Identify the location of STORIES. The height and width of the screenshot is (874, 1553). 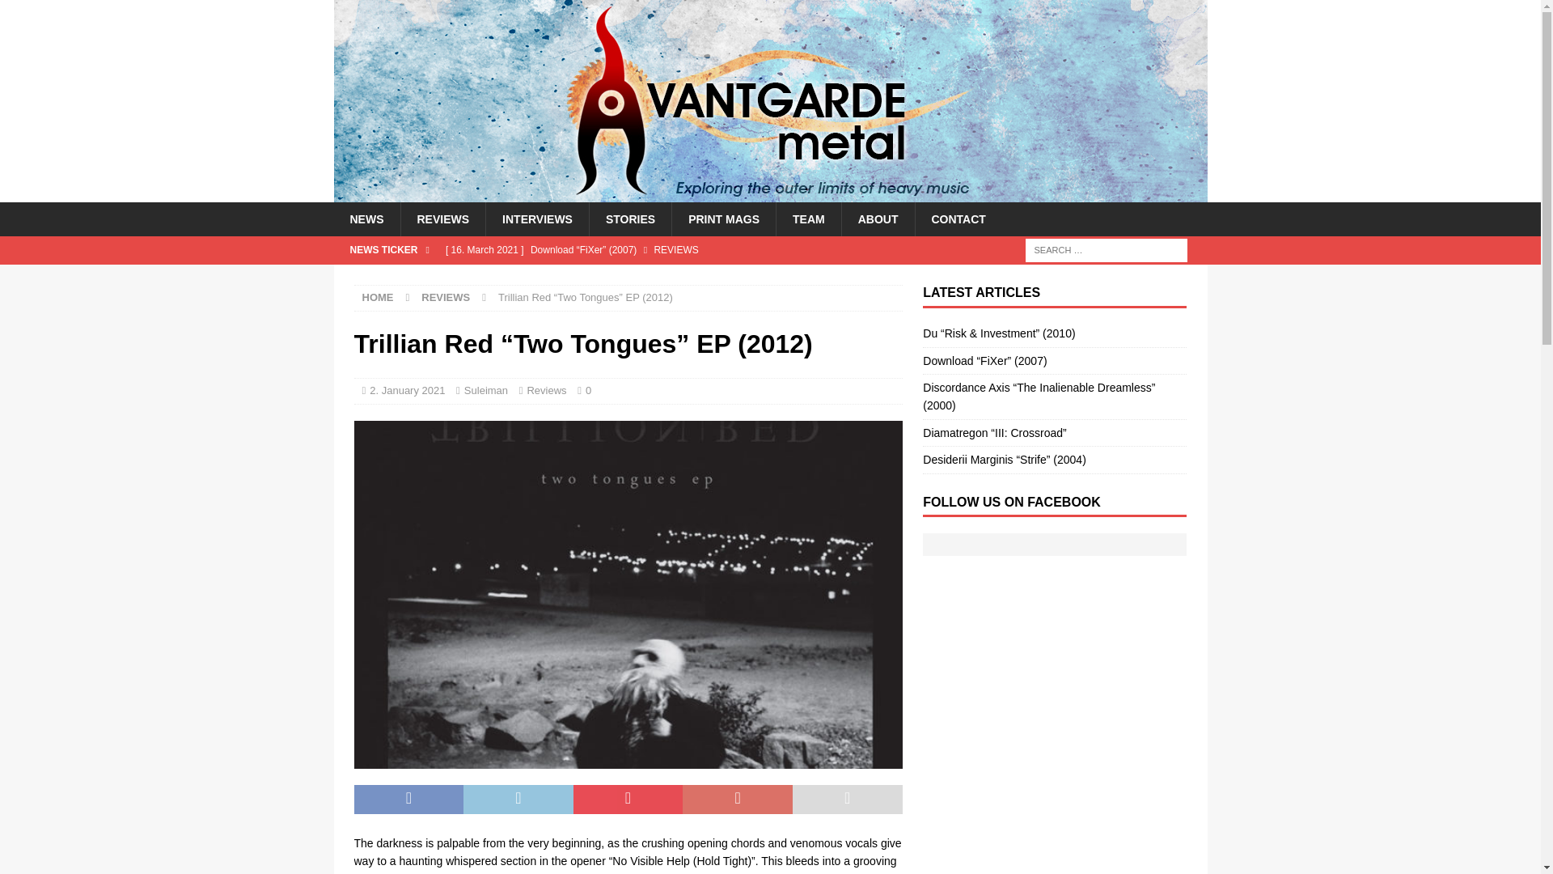
(629, 218).